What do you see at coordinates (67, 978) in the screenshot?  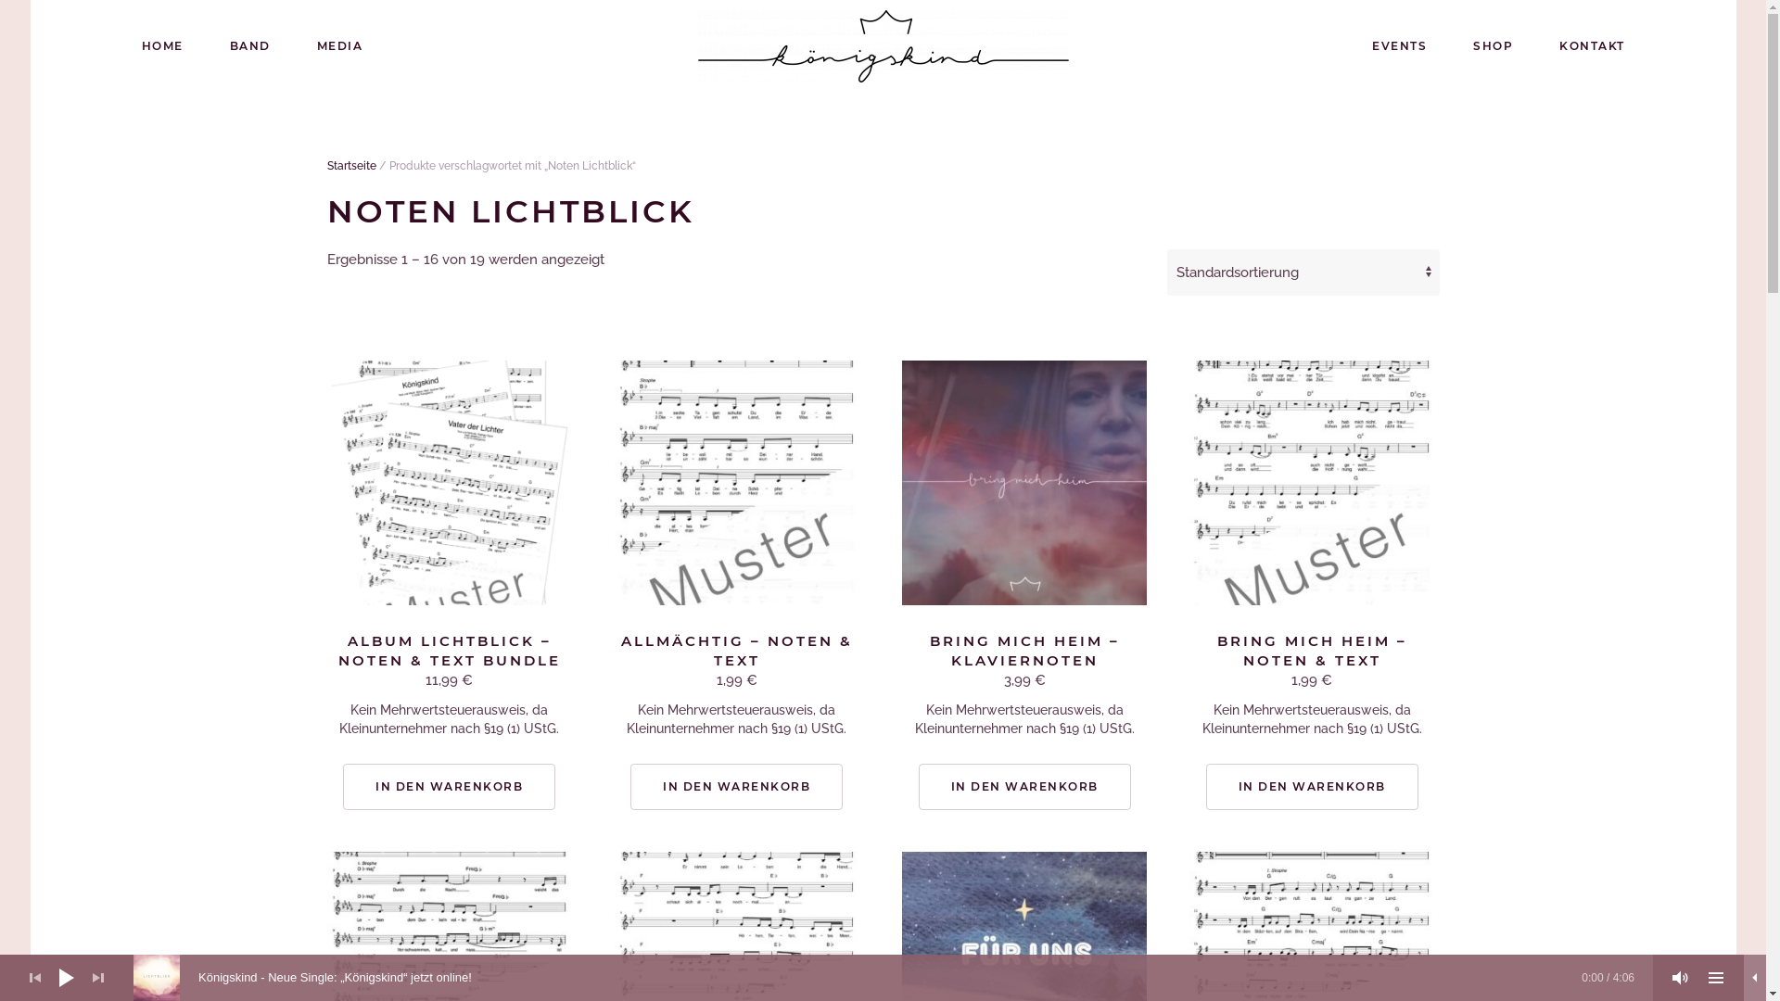 I see `Abspielen` at bounding box center [67, 978].